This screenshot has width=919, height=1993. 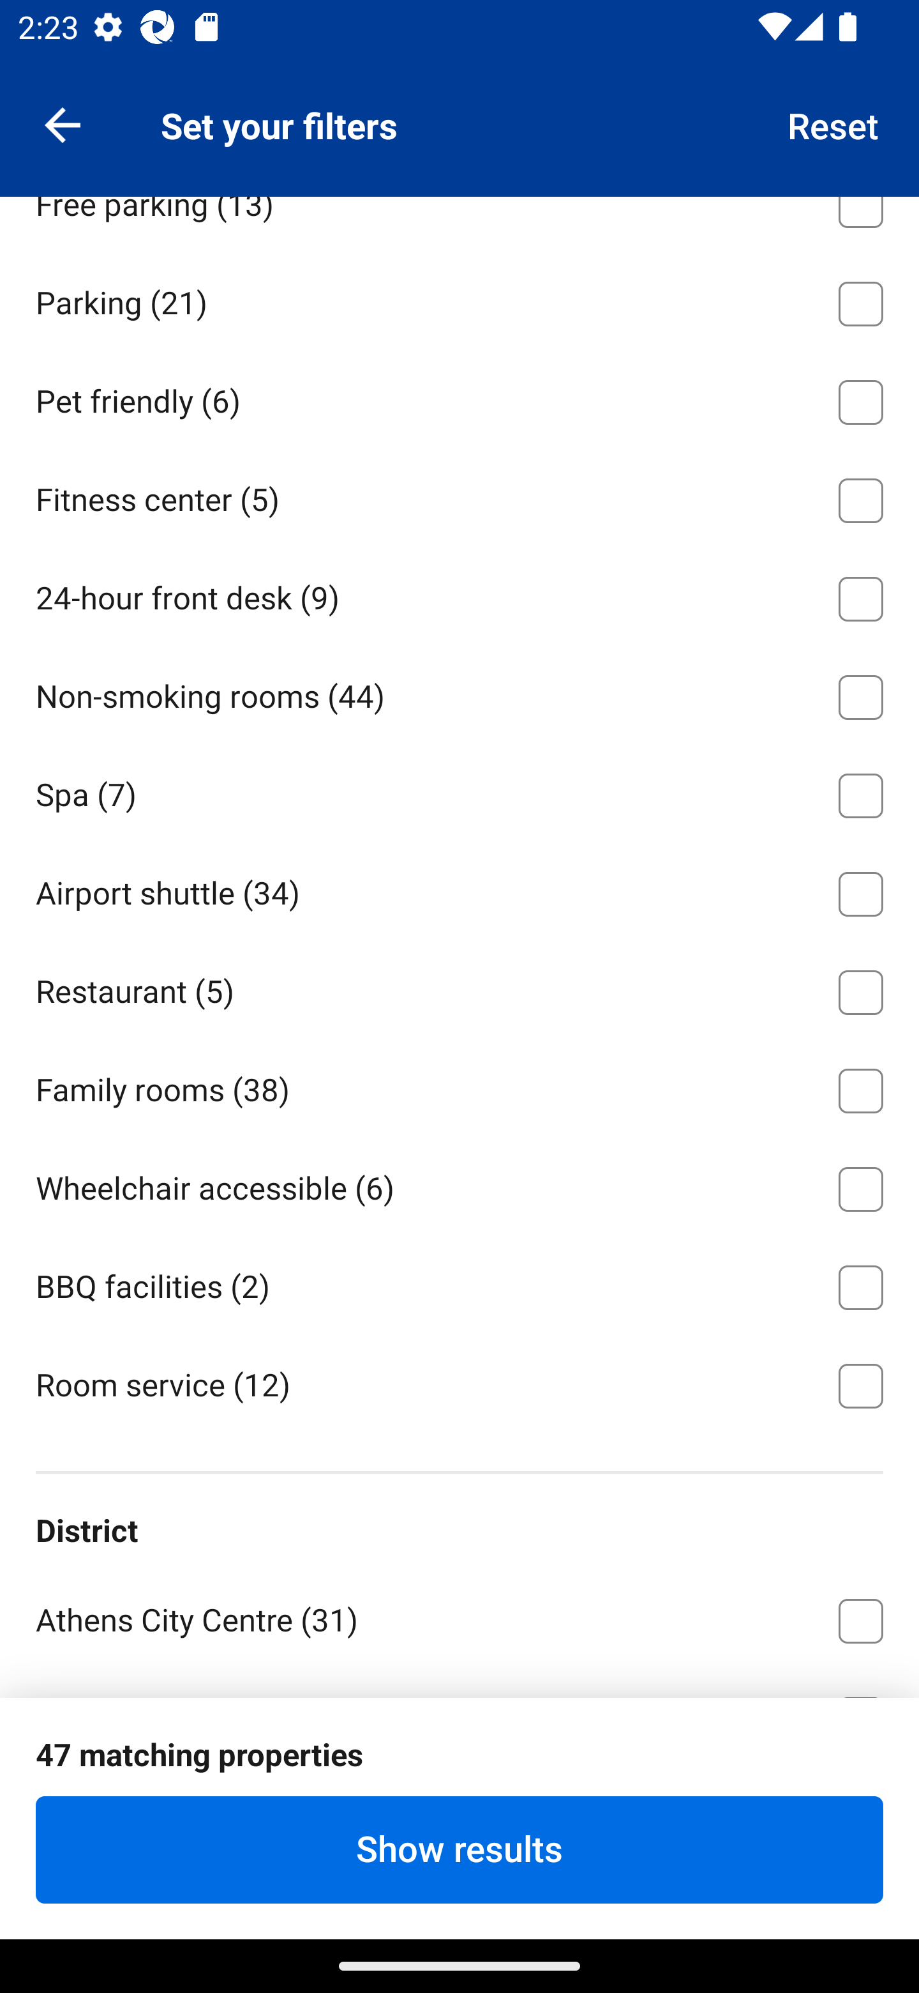 I want to click on Family rooms ⁦(38), so click(x=459, y=1087).